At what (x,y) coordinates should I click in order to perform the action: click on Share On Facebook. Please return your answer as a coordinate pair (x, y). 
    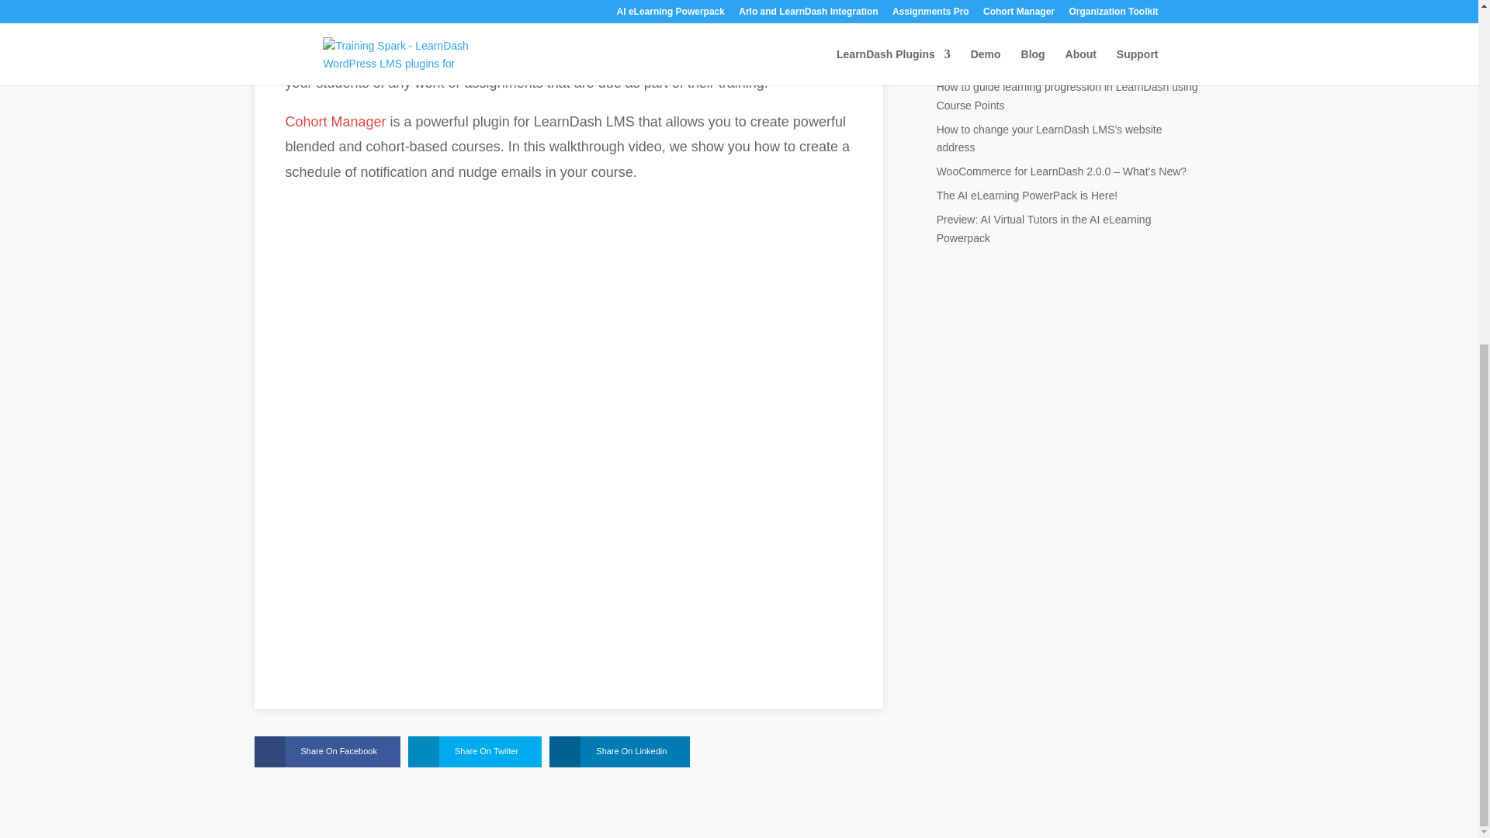
    Looking at the image, I should click on (315, 752).